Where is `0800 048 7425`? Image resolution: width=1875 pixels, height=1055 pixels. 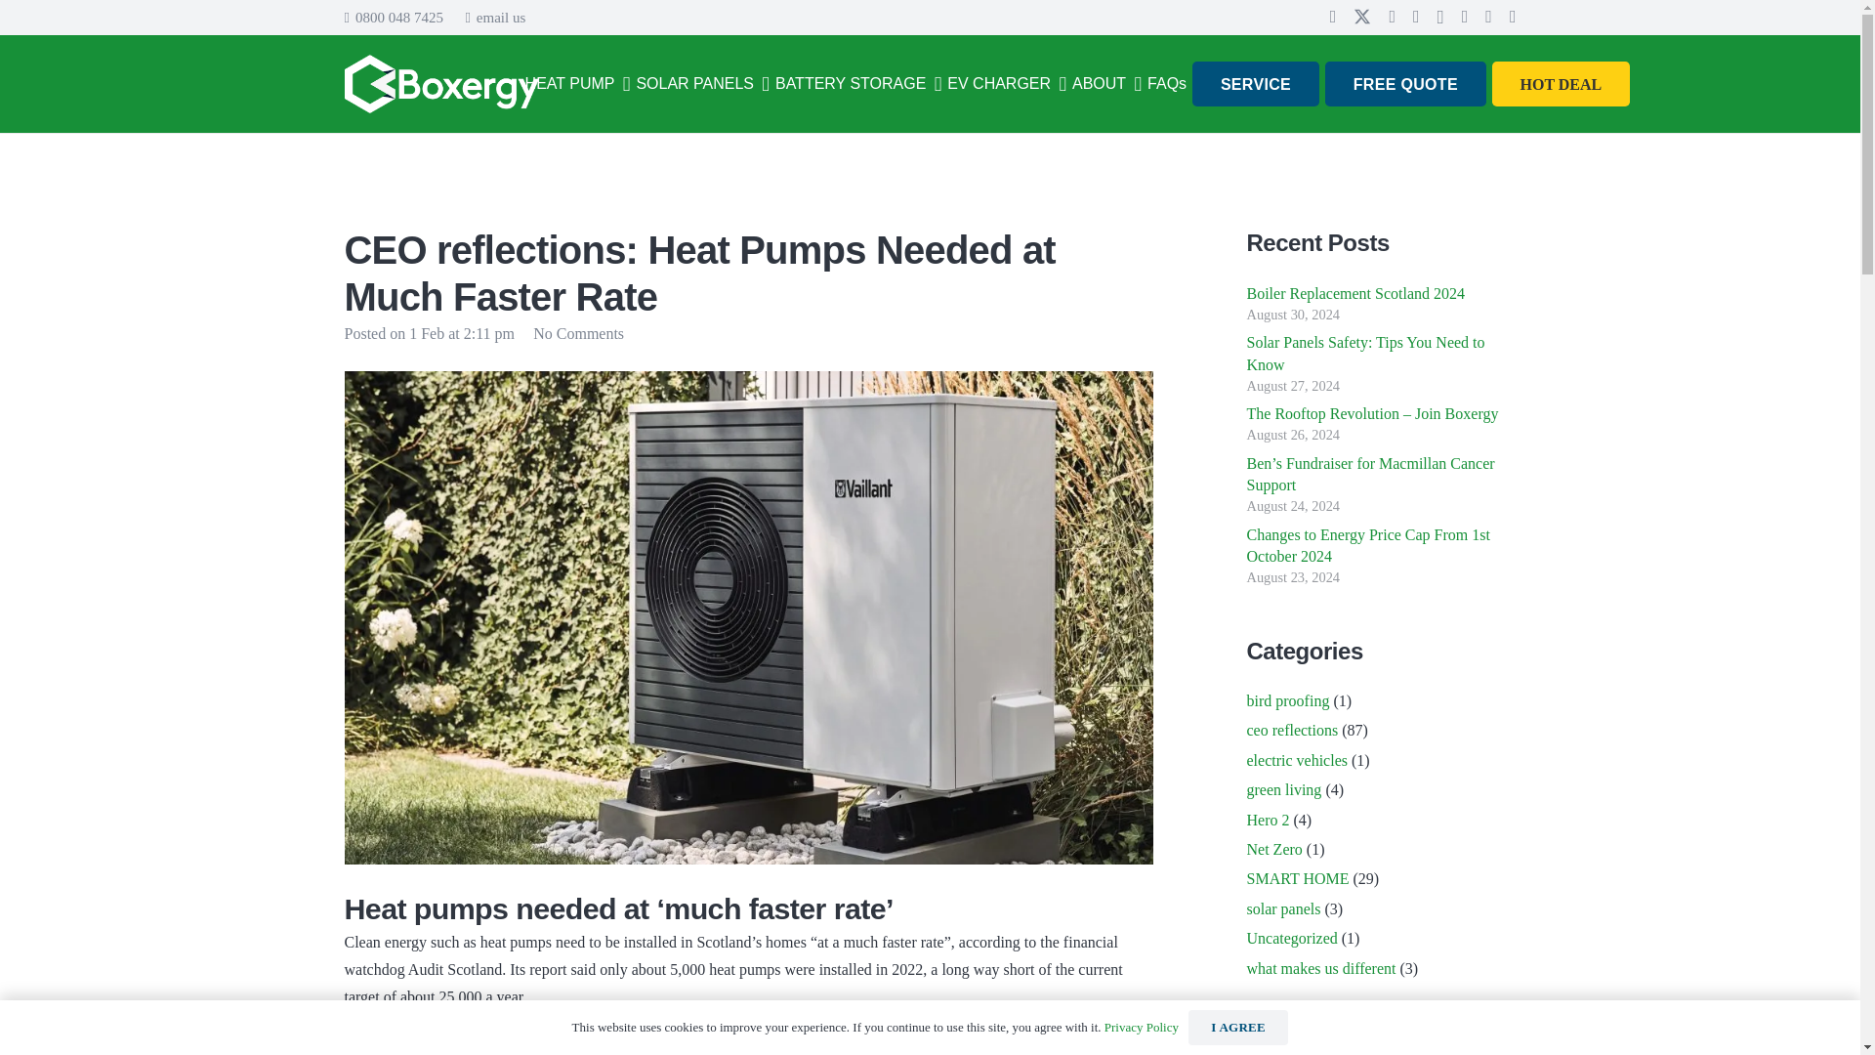 0800 048 7425 is located at coordinates (393, 17).